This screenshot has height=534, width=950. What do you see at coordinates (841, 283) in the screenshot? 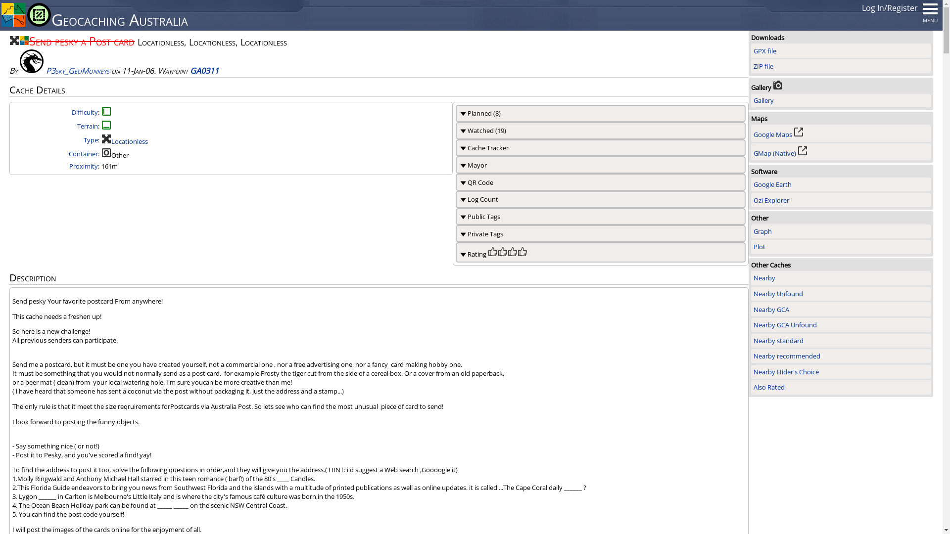
I see `Nearby` at bounding box center [841, 283].